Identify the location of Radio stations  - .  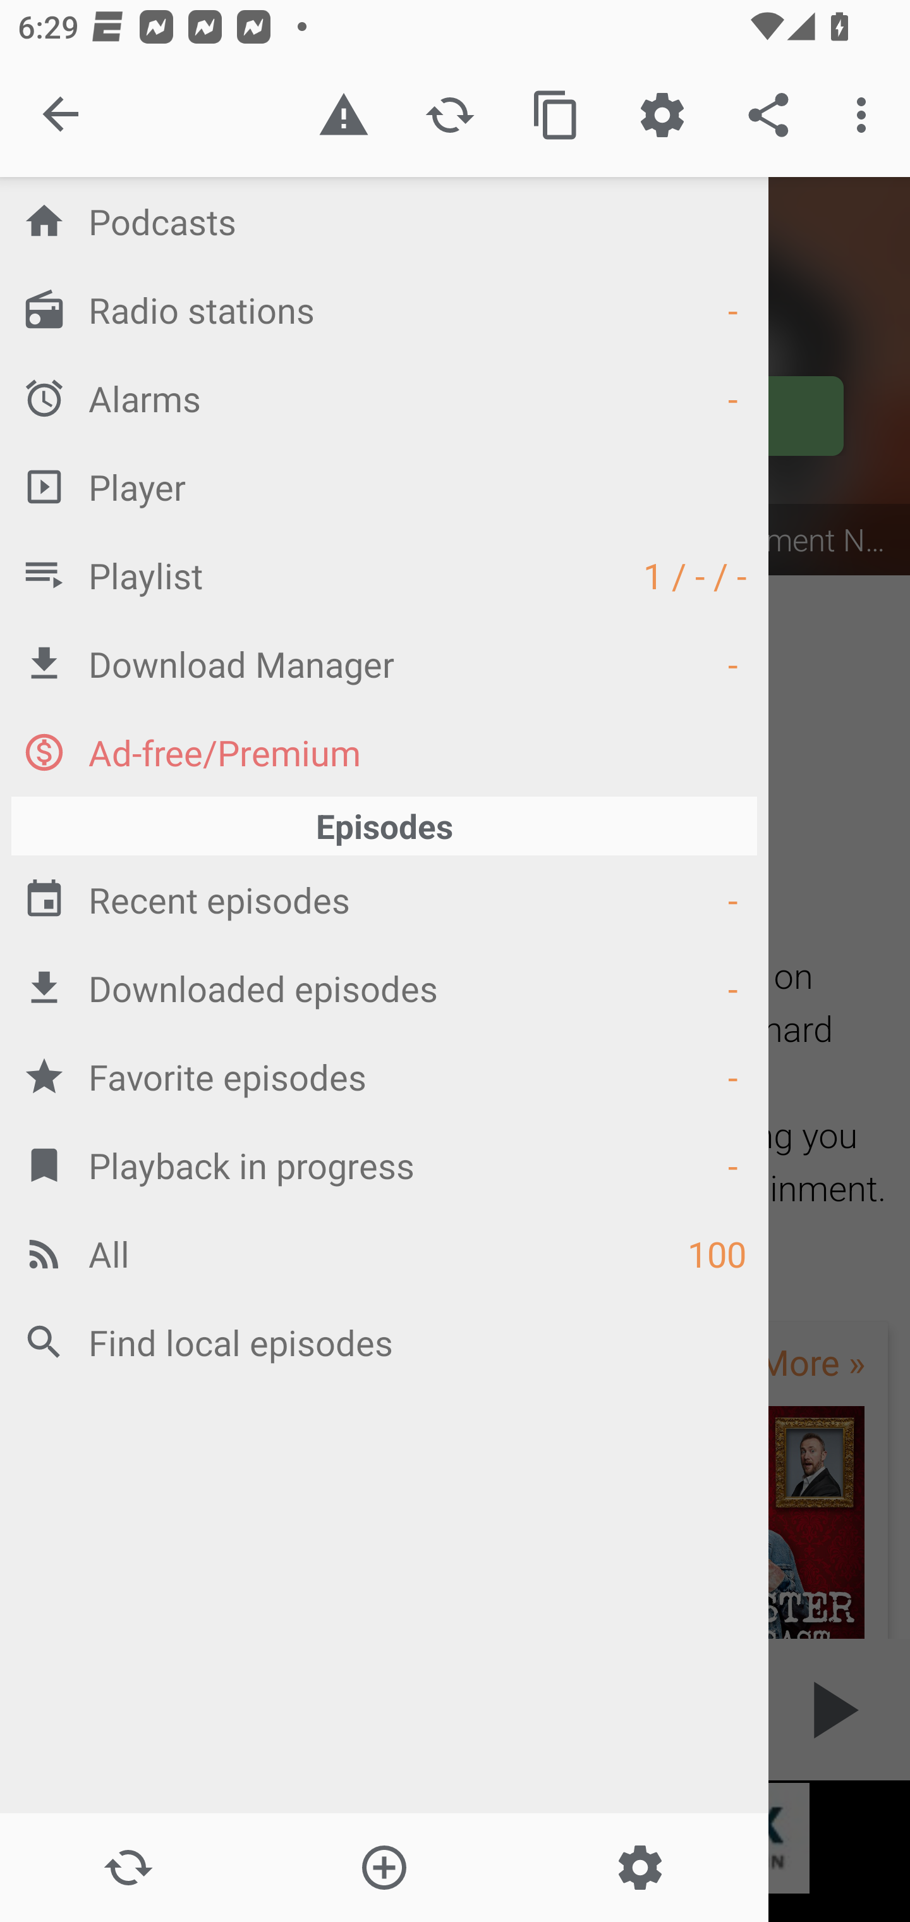
(384, 309).